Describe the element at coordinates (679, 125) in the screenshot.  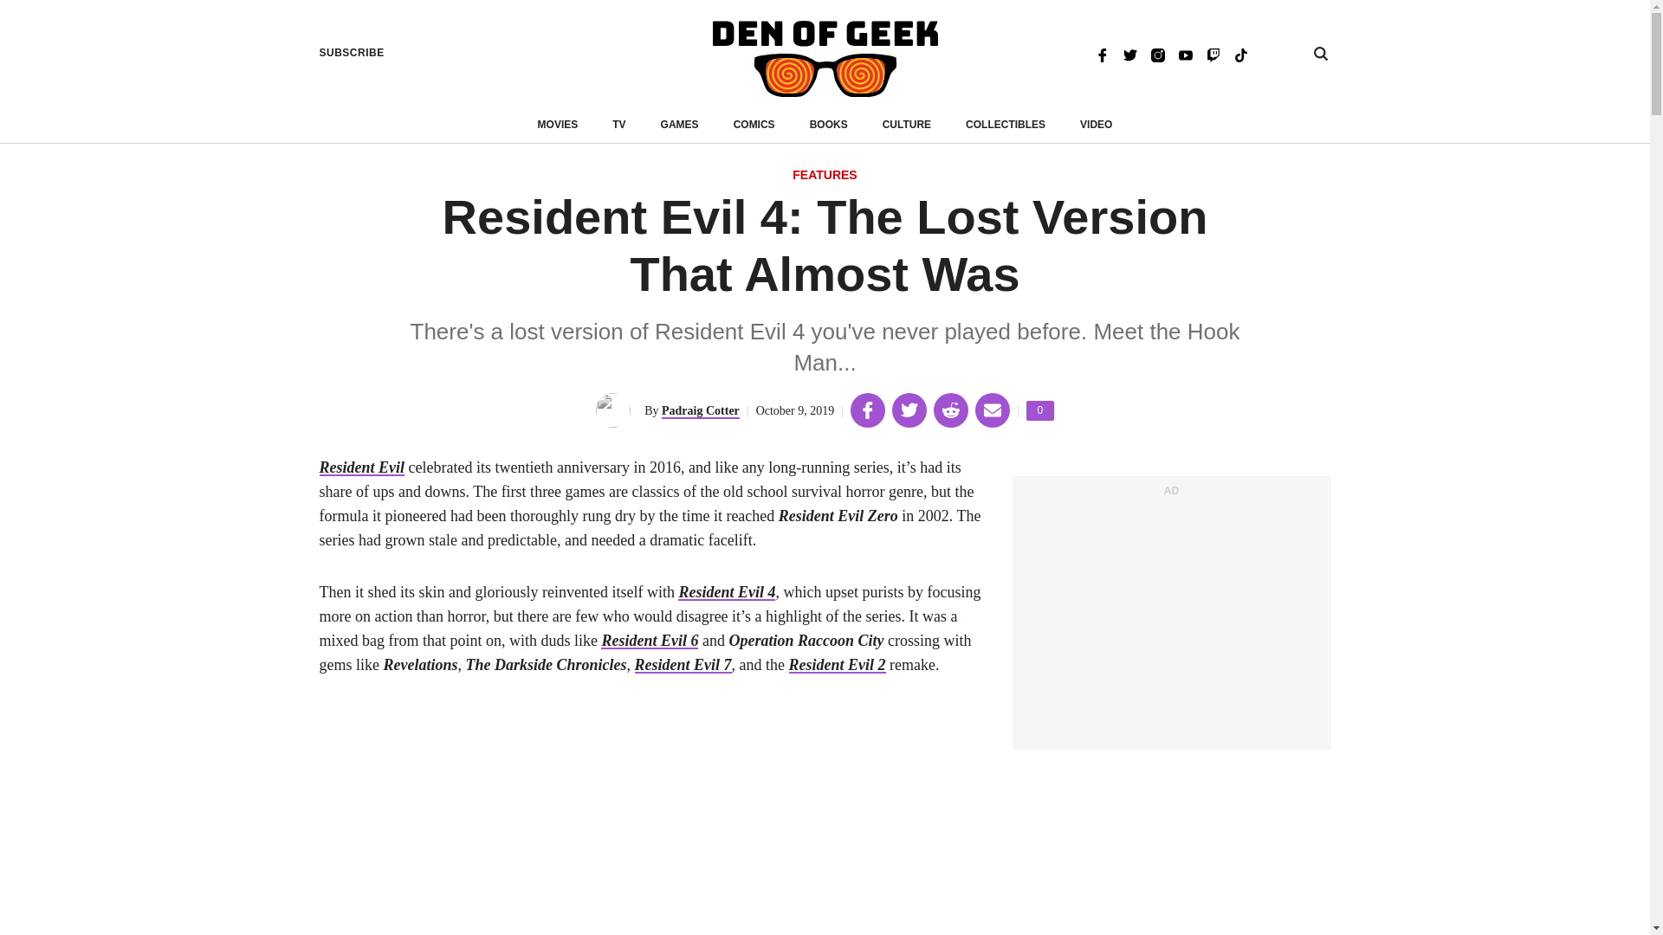
I see `GAMES` at that location.